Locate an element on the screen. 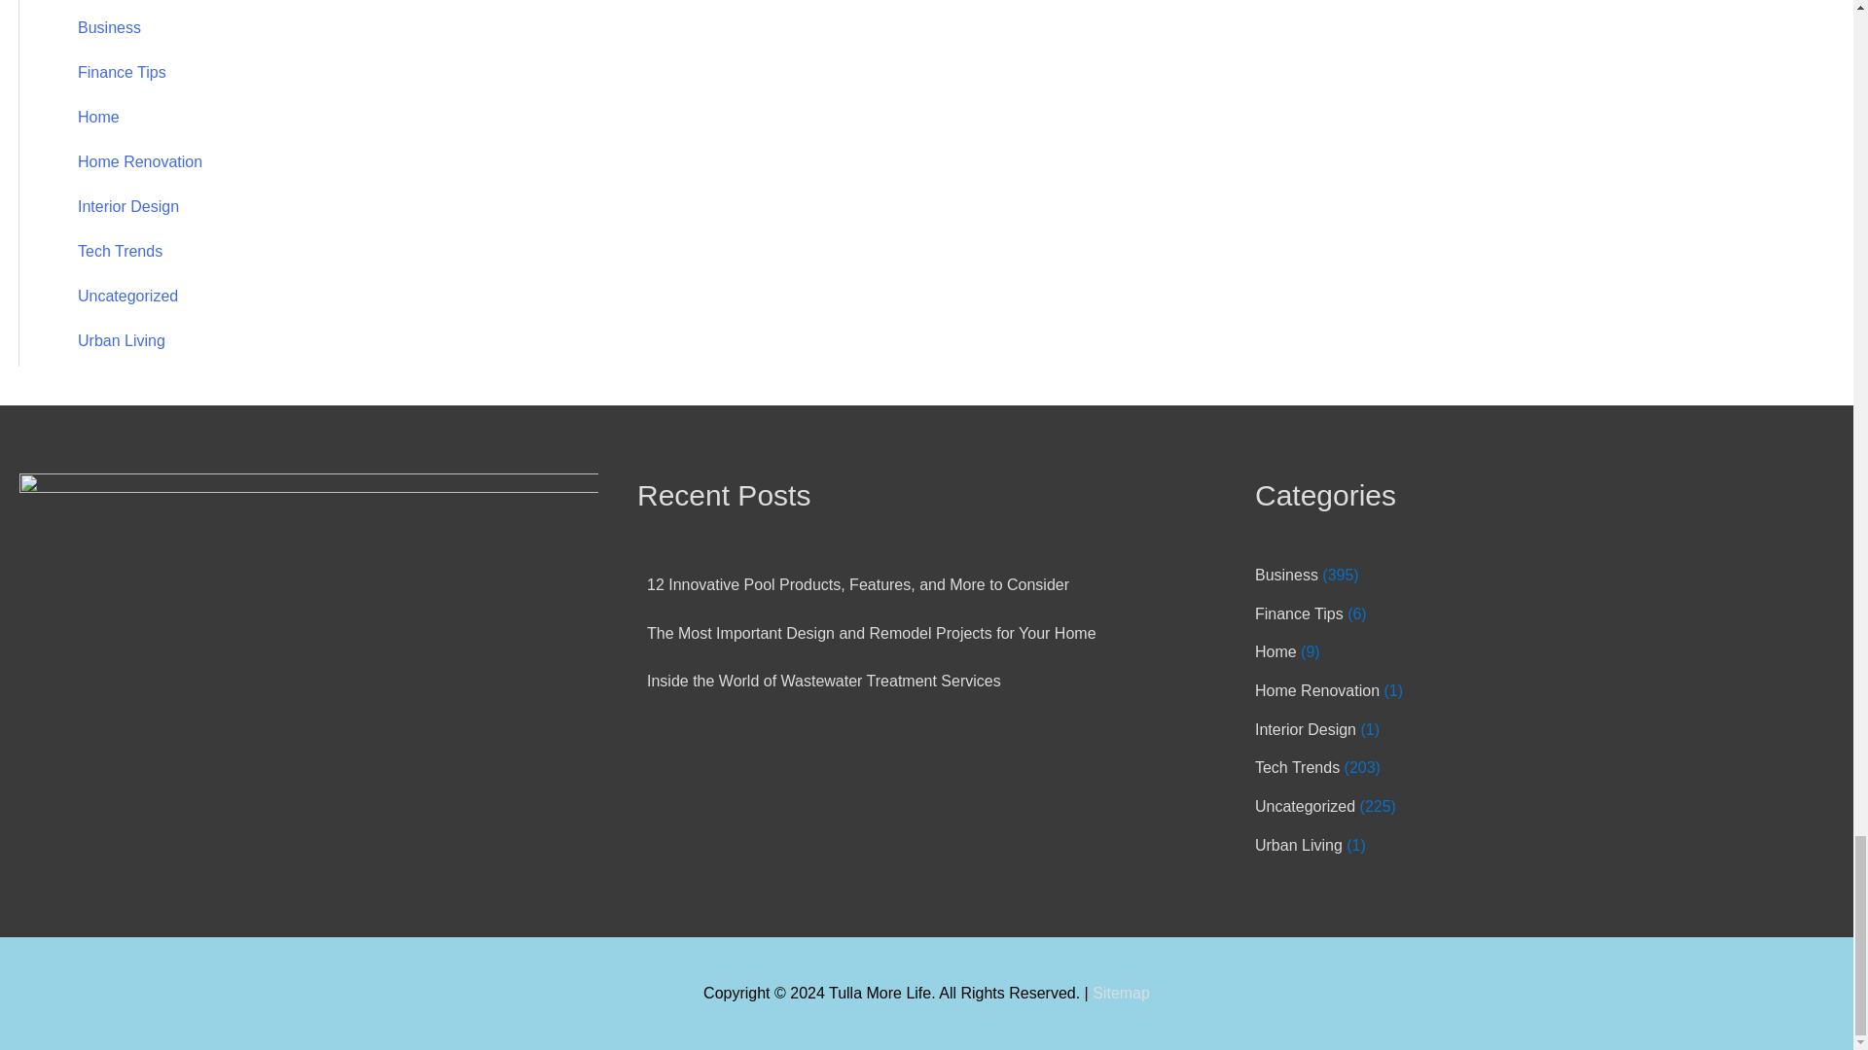 Image resolution: width=1868 pixels, height=1050 pixels. Finance Tips is located at coordinates (122, 72).